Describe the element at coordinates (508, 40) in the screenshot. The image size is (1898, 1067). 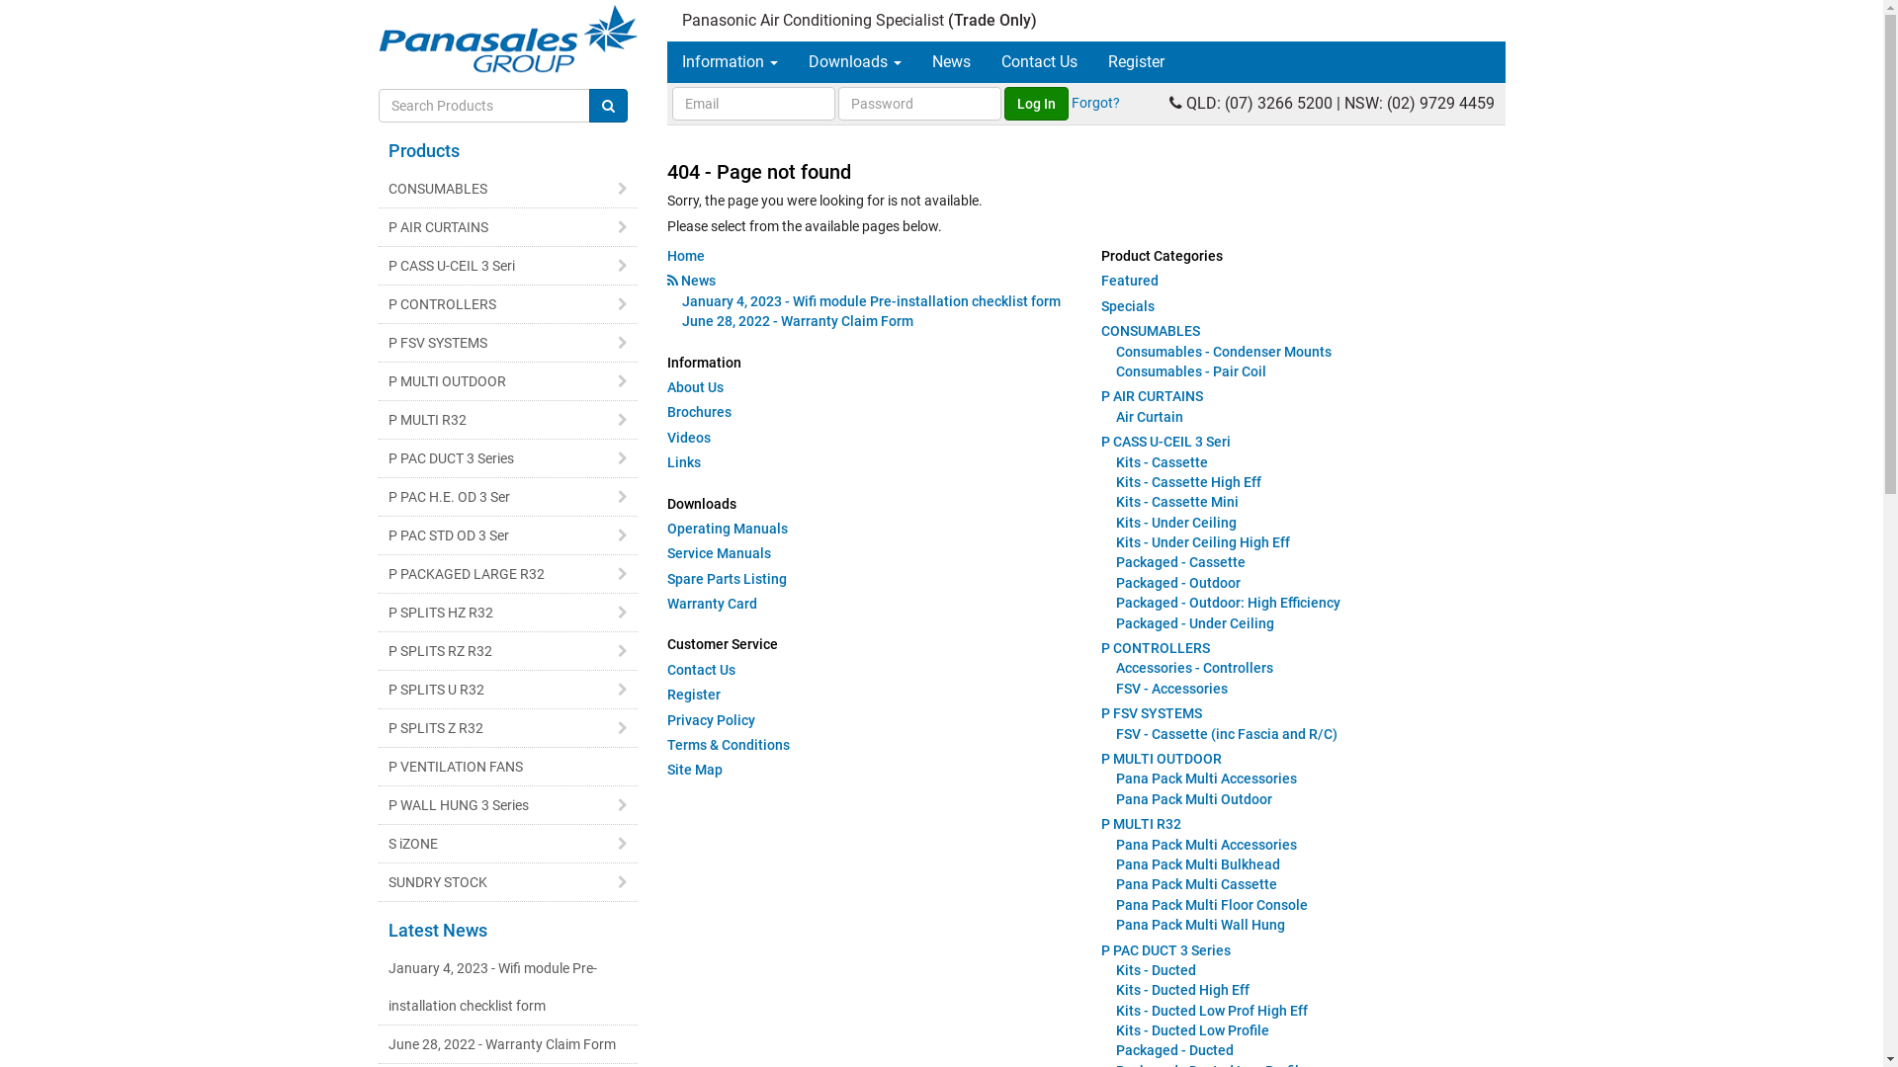
I see `Panasales Group Home` at that location.